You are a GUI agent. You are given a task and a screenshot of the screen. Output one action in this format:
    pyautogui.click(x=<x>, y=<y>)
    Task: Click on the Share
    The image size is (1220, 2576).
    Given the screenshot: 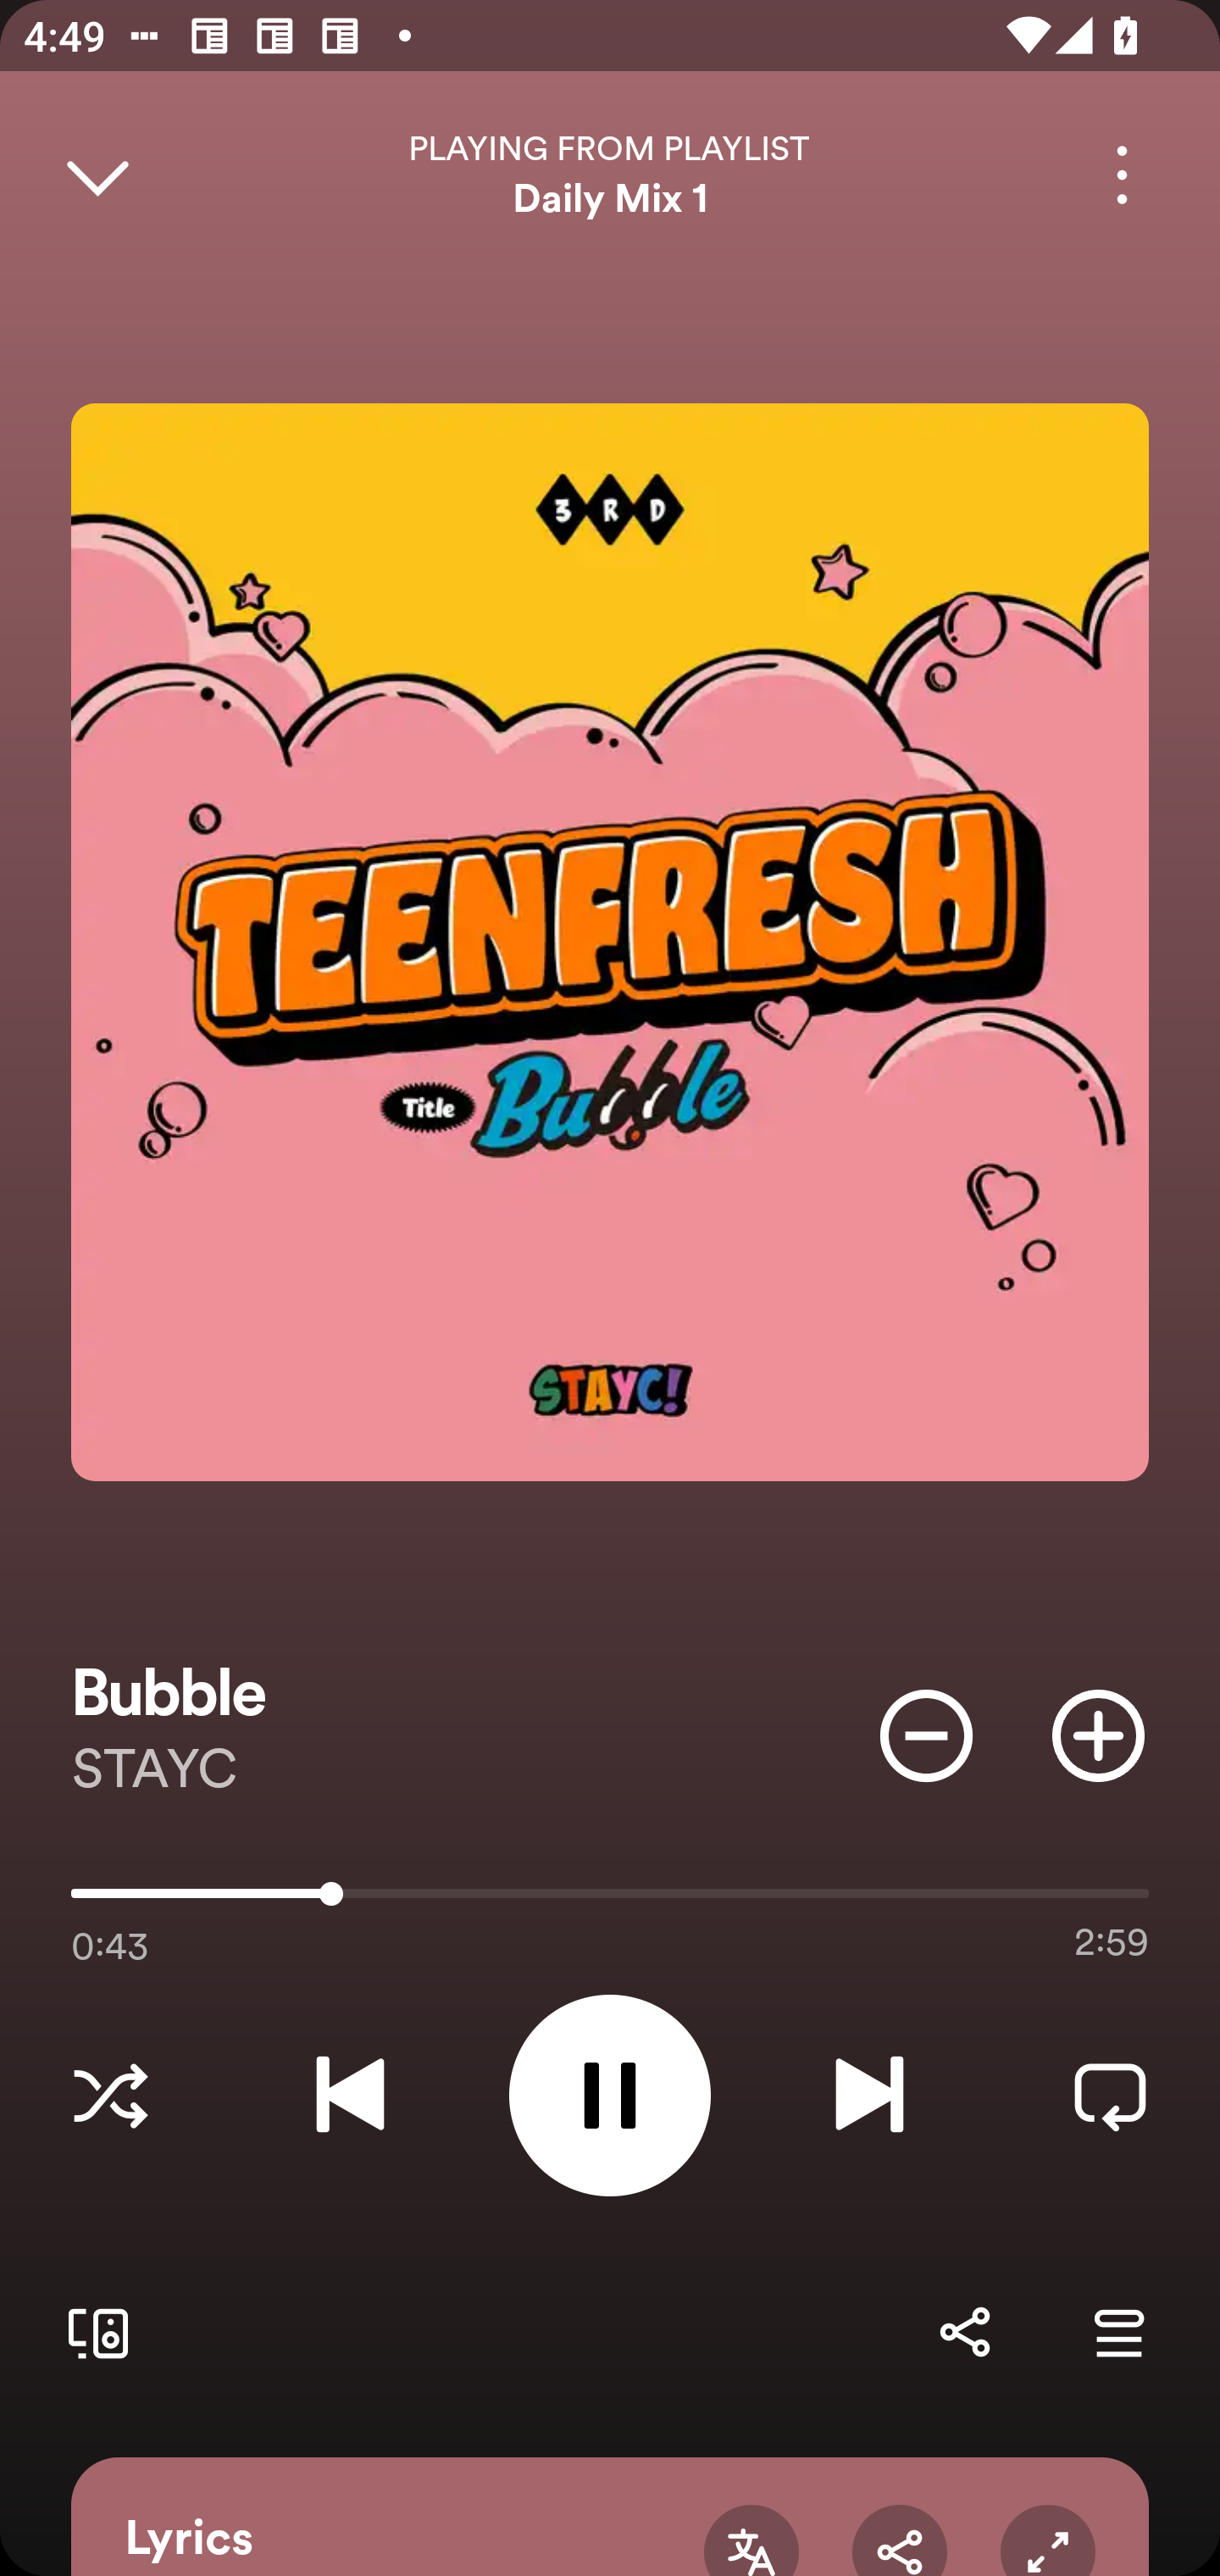 What is the action you would take?
    pyautogui.click(x=964, y=2332)
    